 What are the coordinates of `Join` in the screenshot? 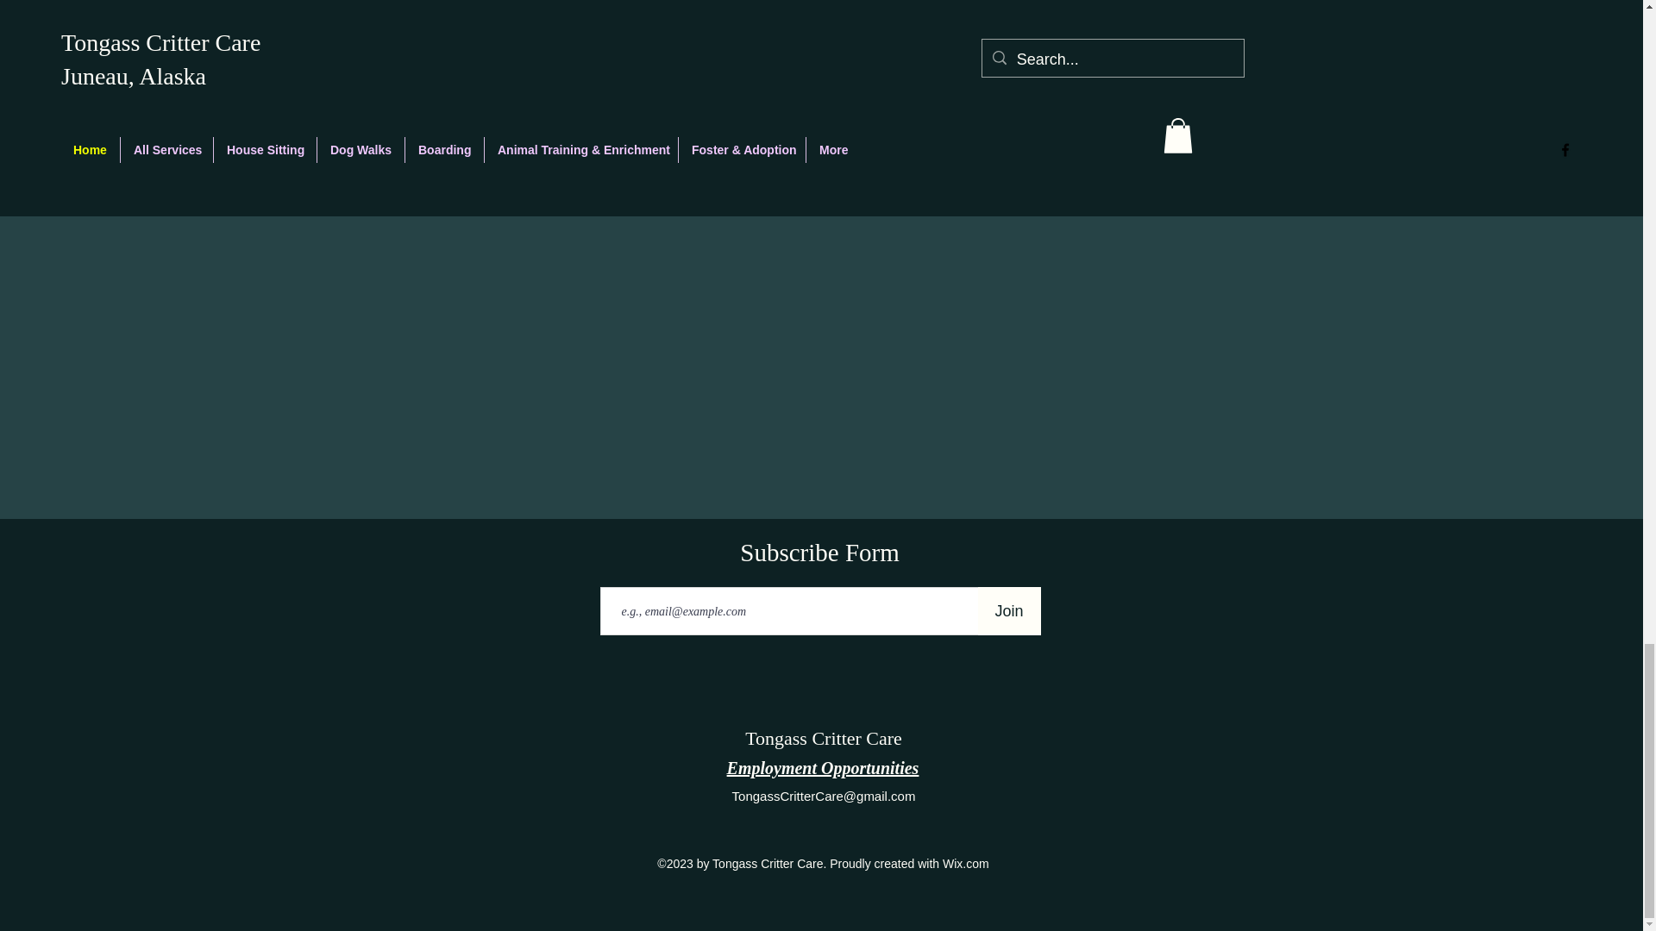 It's located at (1009, 610).